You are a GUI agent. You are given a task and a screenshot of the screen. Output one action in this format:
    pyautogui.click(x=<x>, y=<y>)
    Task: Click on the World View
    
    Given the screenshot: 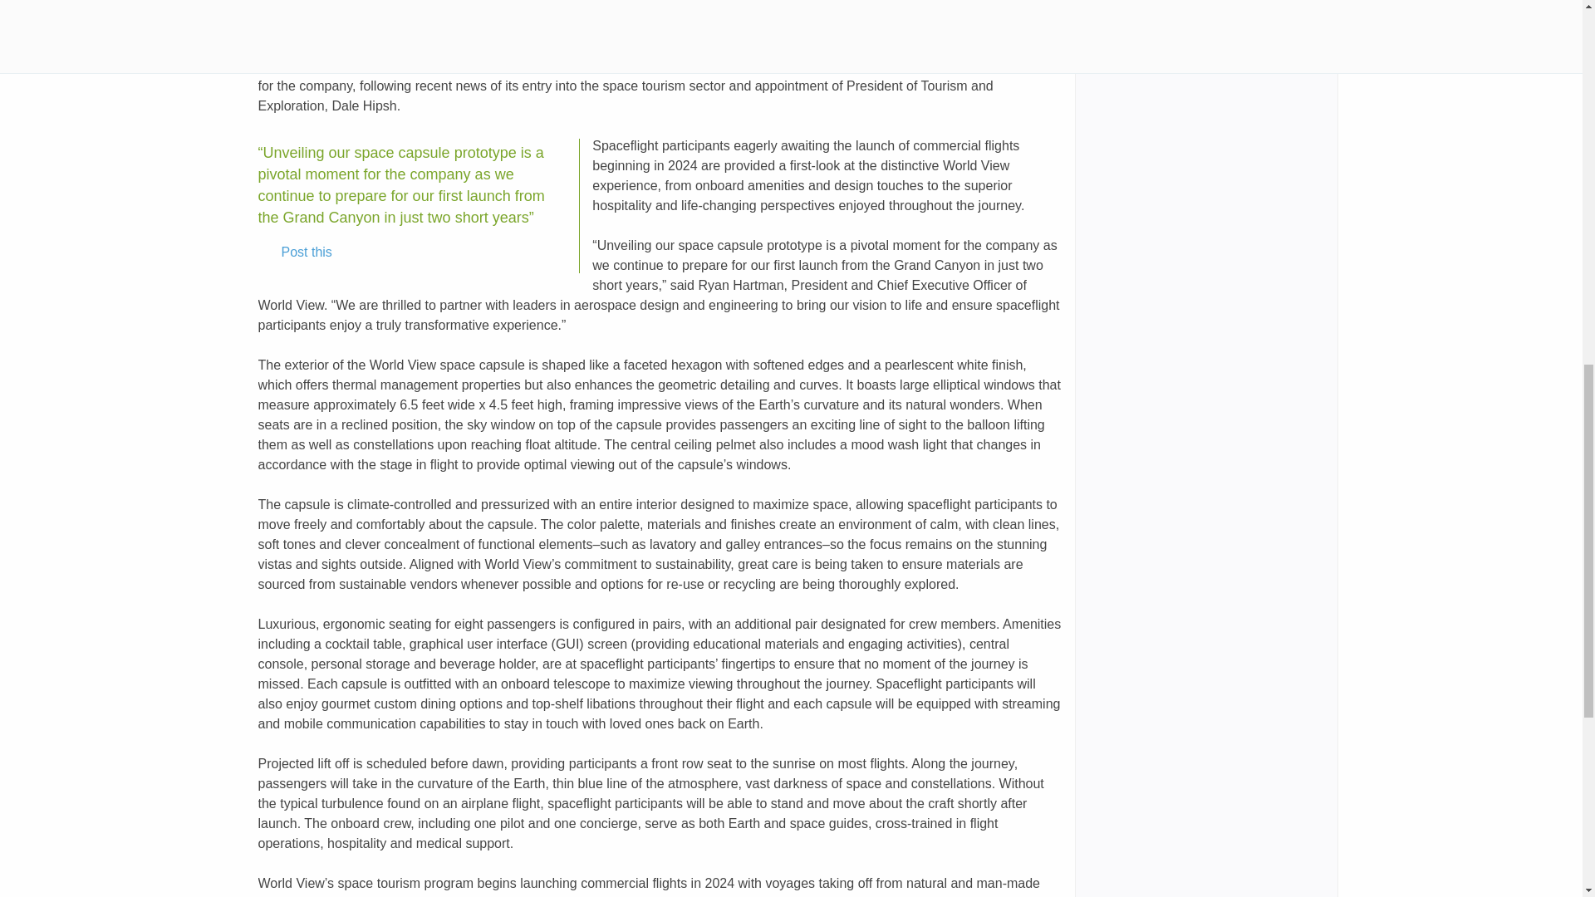 What is the action you would take?
    pyautogui.click(x=512, y=46)
    